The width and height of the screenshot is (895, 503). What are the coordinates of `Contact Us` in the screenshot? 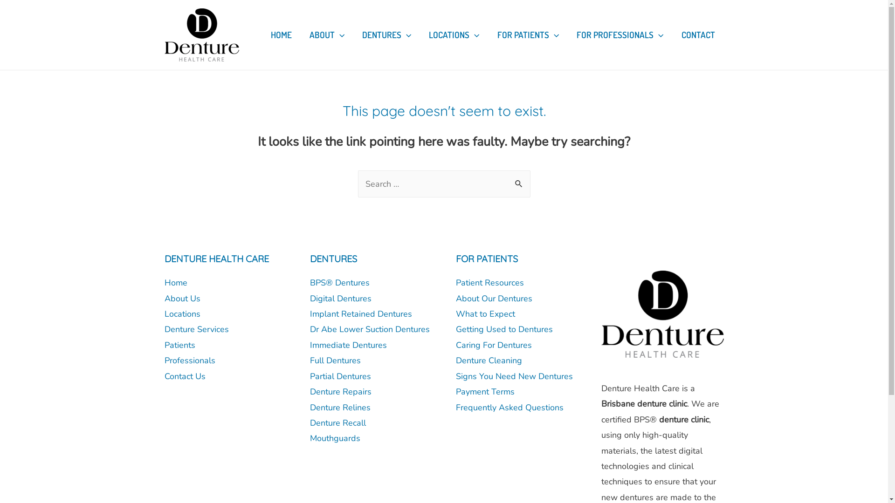 It's located at (185, 376).